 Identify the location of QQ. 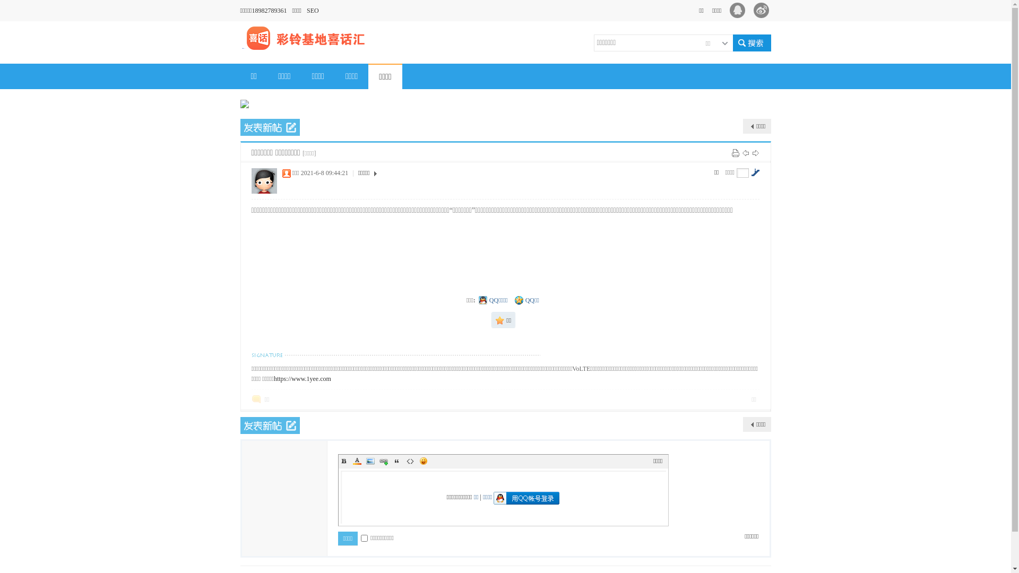
(739, 11).